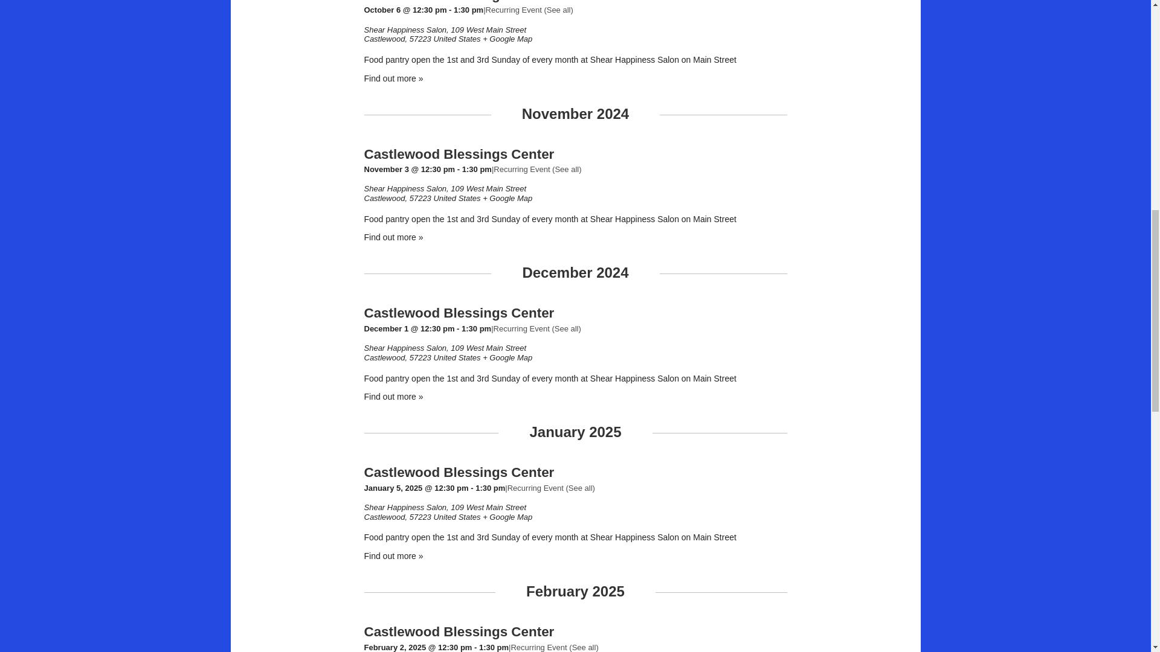 This screenshot has width=1160, height=652. What do you see at coordinates (405, 30) in the screenshot?
I see `Shear Happiness Salon` at bounding box center [405, 30].